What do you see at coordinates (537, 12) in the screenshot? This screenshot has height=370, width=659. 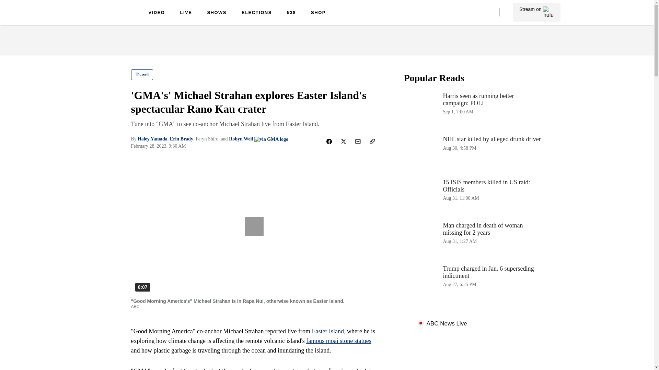 I see `Stream on` at bounding box center [537, 12].